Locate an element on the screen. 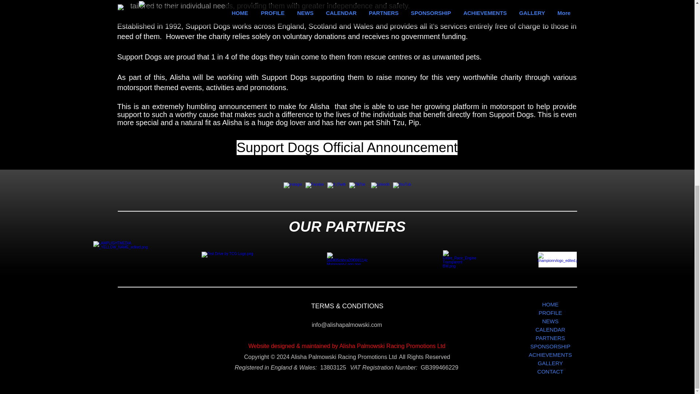  Support Dogs Official Announcement is located at coordinates (347, 147).